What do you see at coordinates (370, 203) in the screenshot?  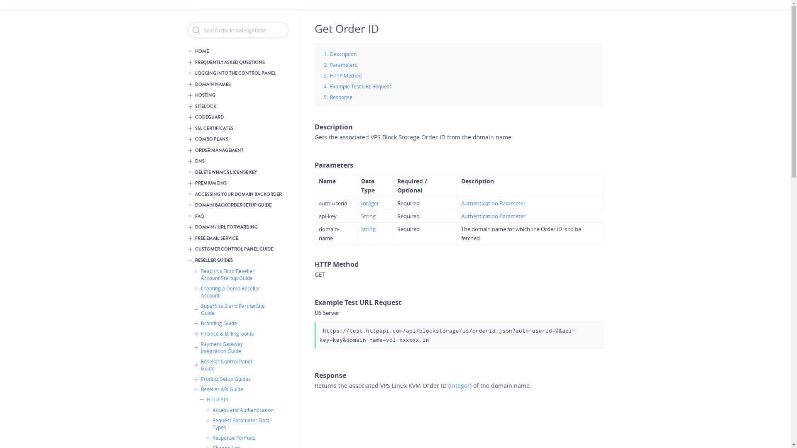 I see `Integer` at bounding box center [370, 203].